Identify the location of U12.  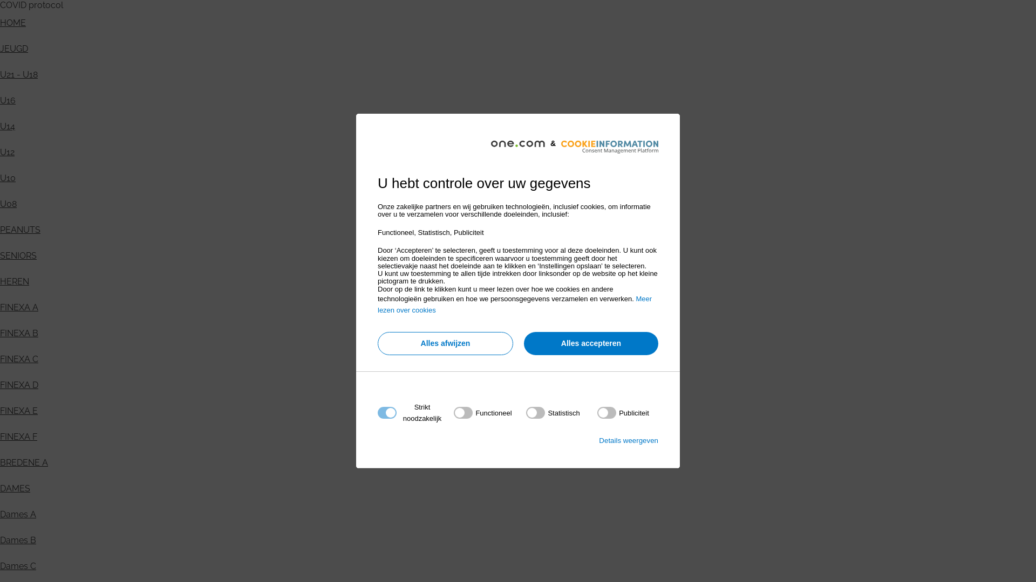
(8, 152).